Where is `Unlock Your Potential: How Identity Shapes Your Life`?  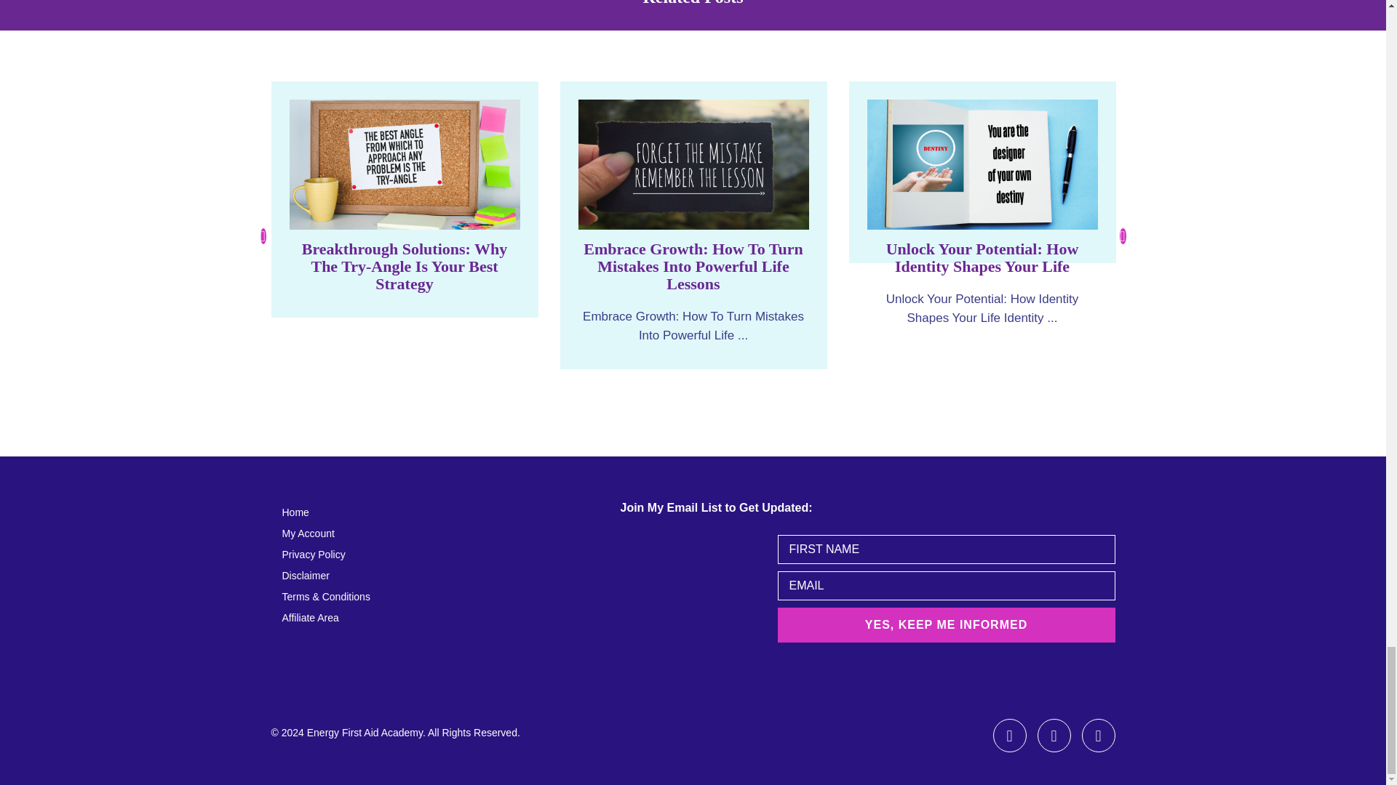
Unlock Your Potential: How Identity Shapes Your Life is located at coordinates (982, 257).